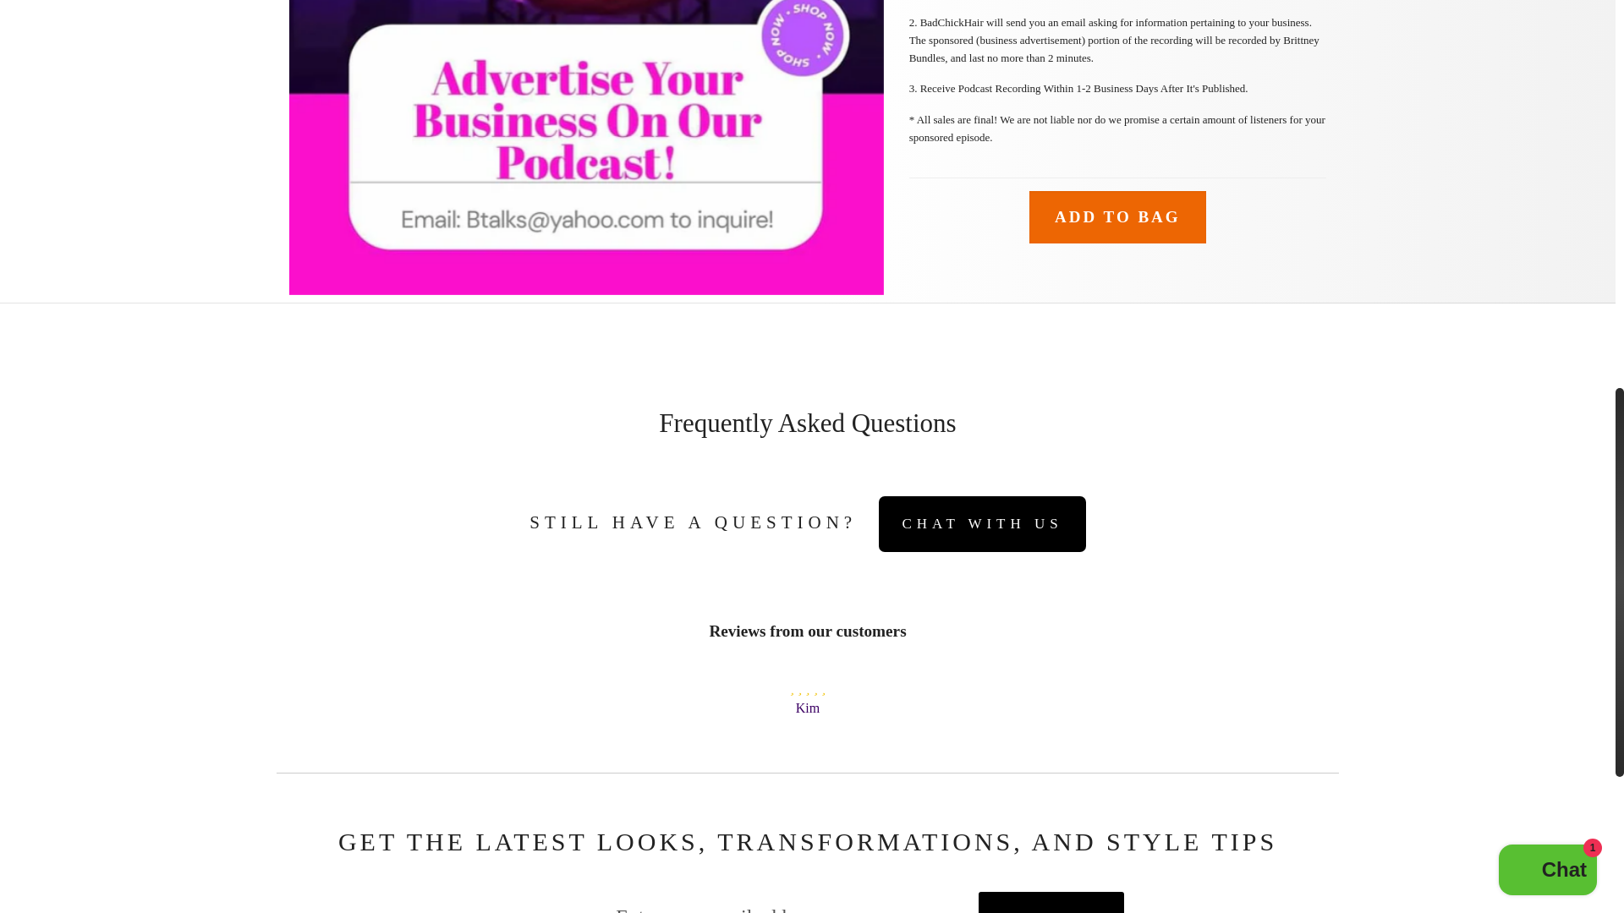  Describe the element at coordinates (807, 708) in the screenshot. I see `Kim` at that location.